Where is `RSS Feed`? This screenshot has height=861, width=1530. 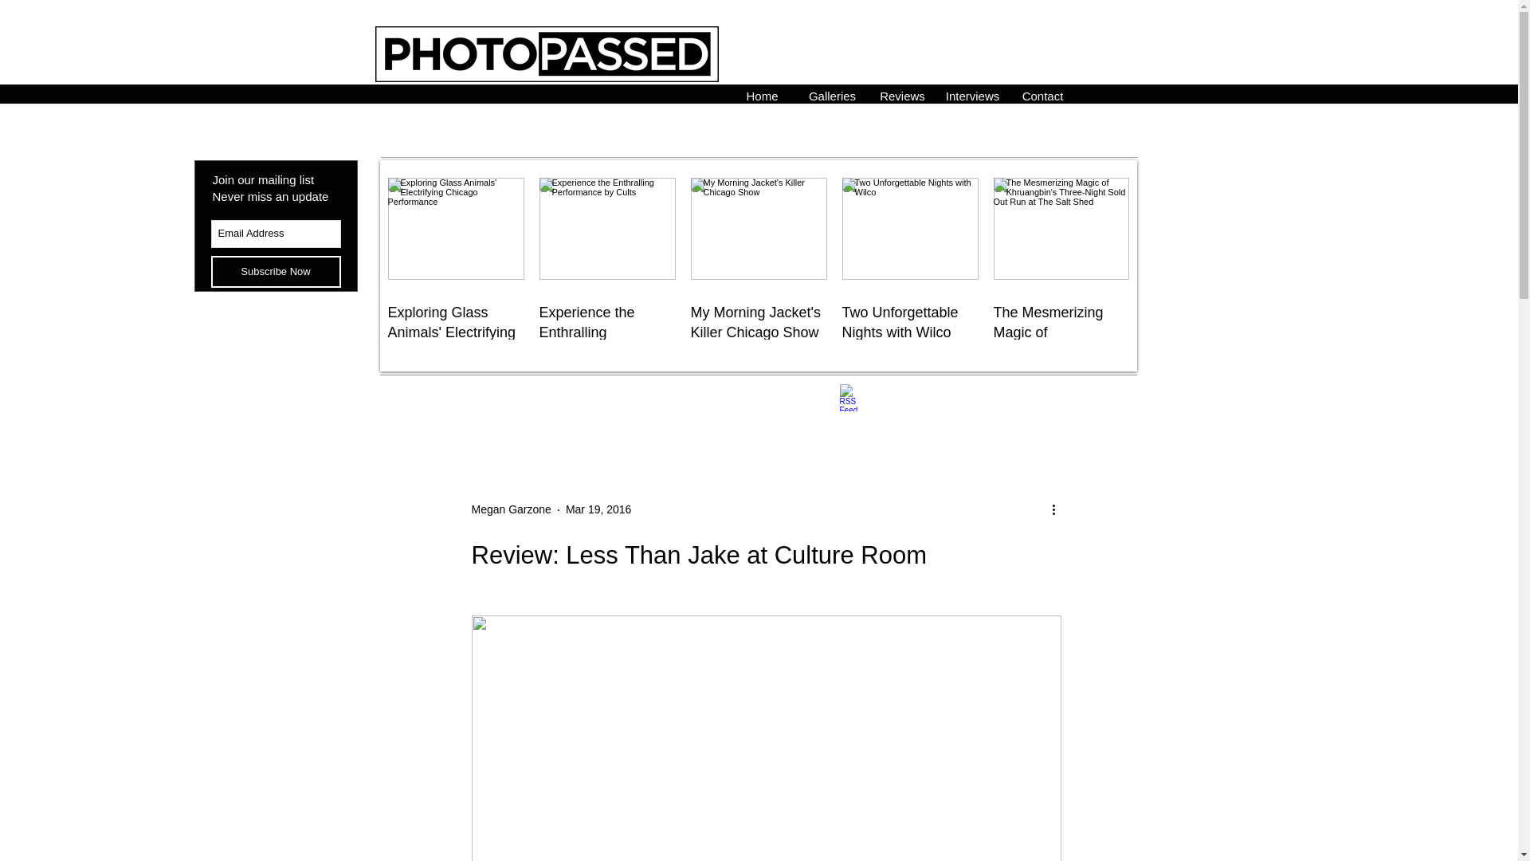
RSS Feed is located at coordinates (853, 397).